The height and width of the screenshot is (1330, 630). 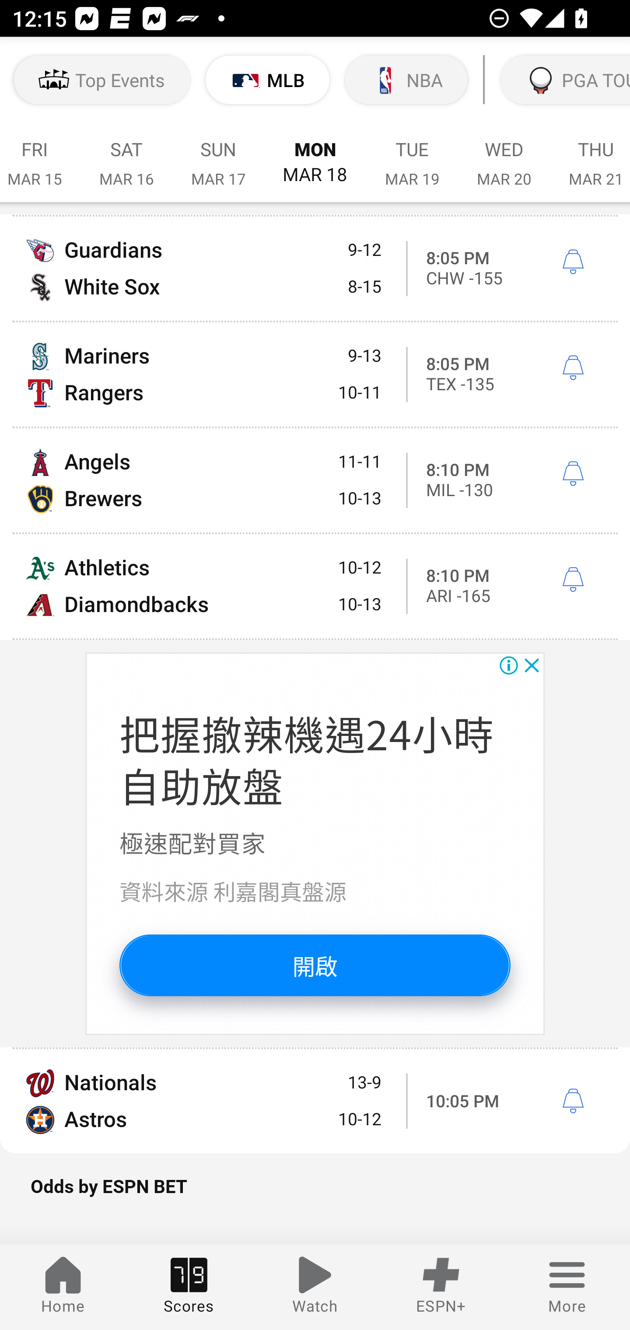 I want to click on PGA TOUR, so click(x=563, y=80).